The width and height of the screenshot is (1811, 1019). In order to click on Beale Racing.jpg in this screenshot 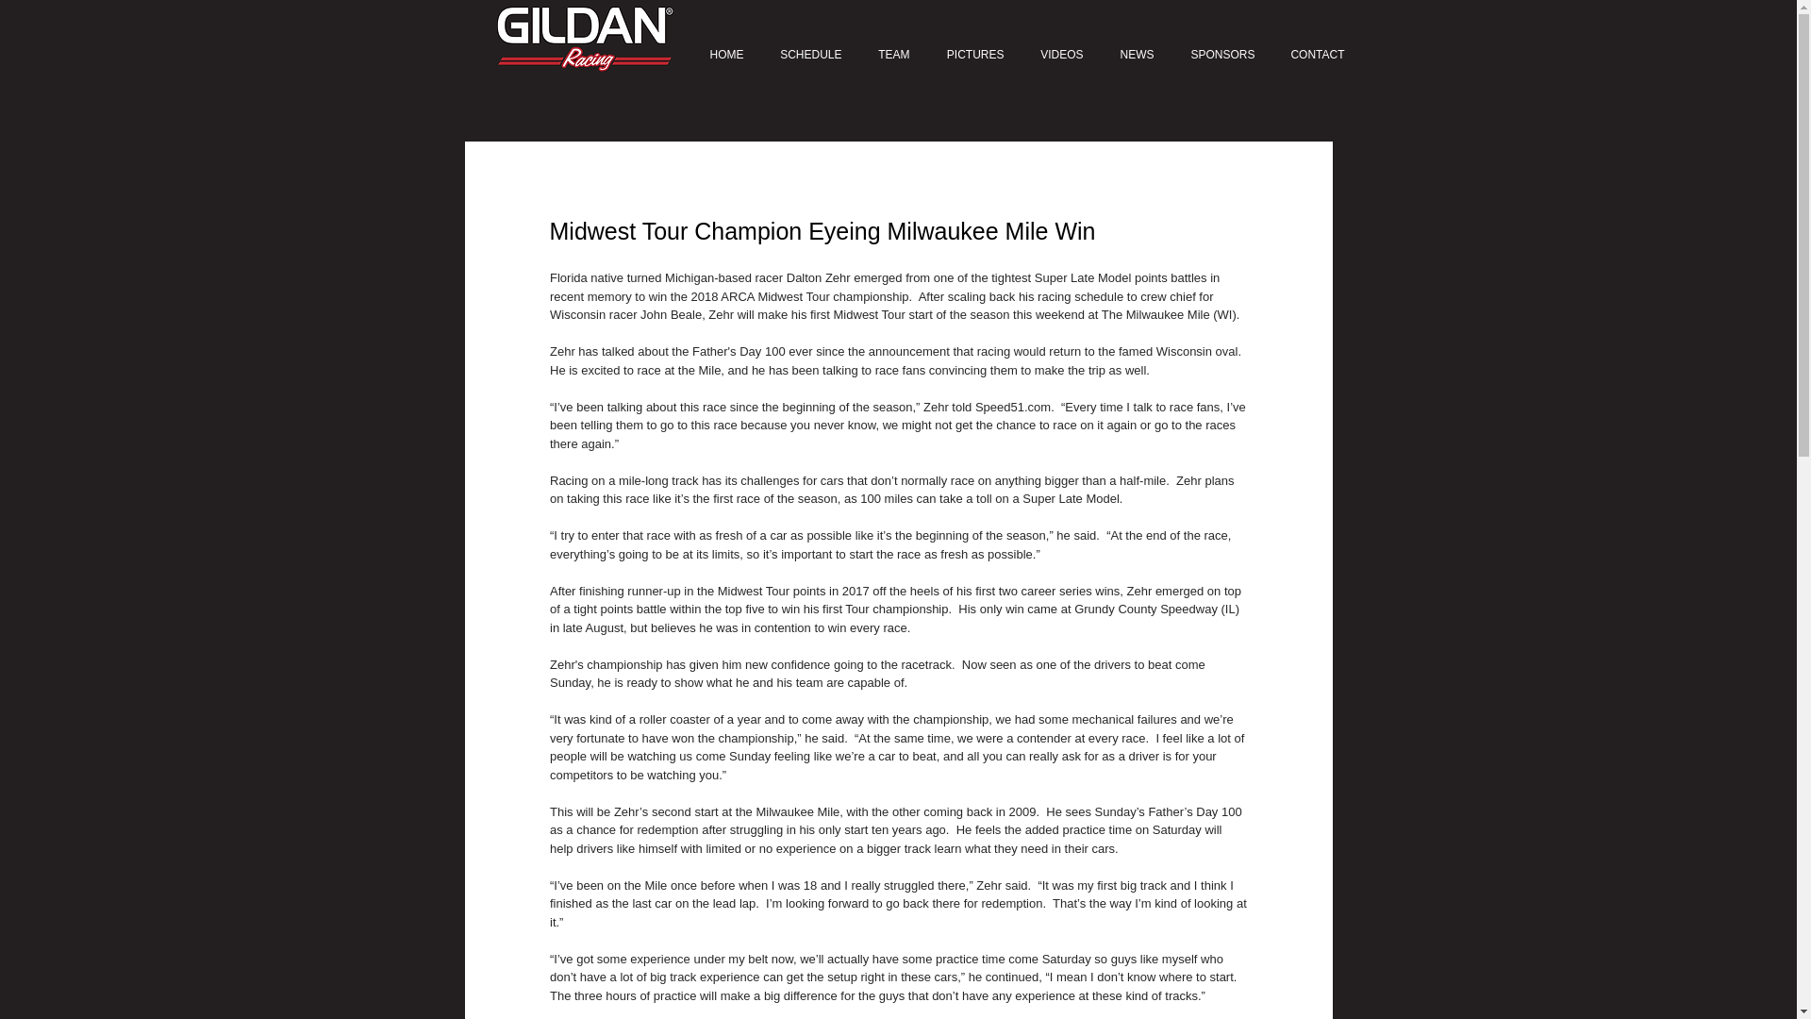, I will do `click(584, 38)`.